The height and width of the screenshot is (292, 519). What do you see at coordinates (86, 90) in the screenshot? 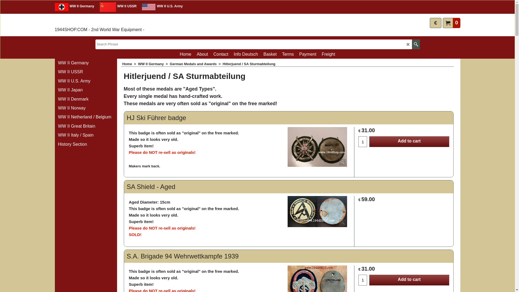
I see `WW II Japan` at bounding box center [86, 90].